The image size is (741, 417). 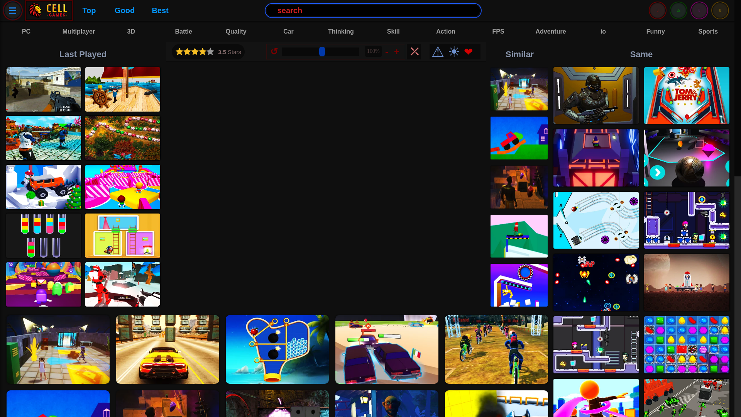 What do you see at coordinates (398, 51) in the screenshot?
I see `increase size` at bounding box center [398, 51].